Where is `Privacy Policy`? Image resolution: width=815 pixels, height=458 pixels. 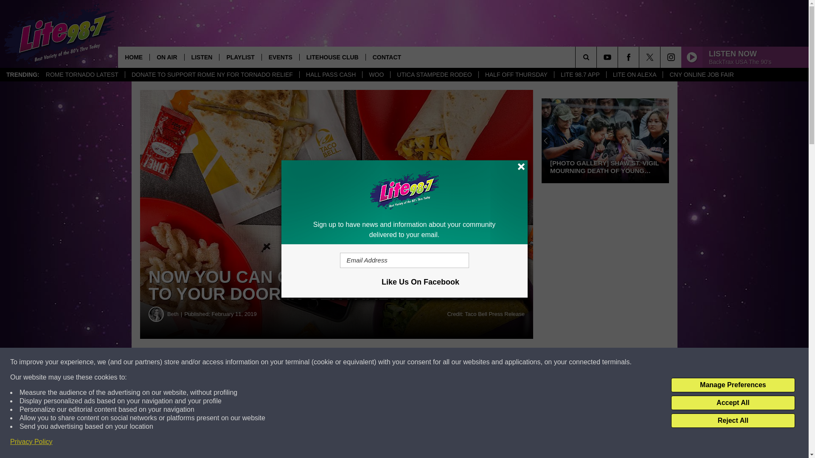
Privacy Policy is located at coordinates (31, 442).